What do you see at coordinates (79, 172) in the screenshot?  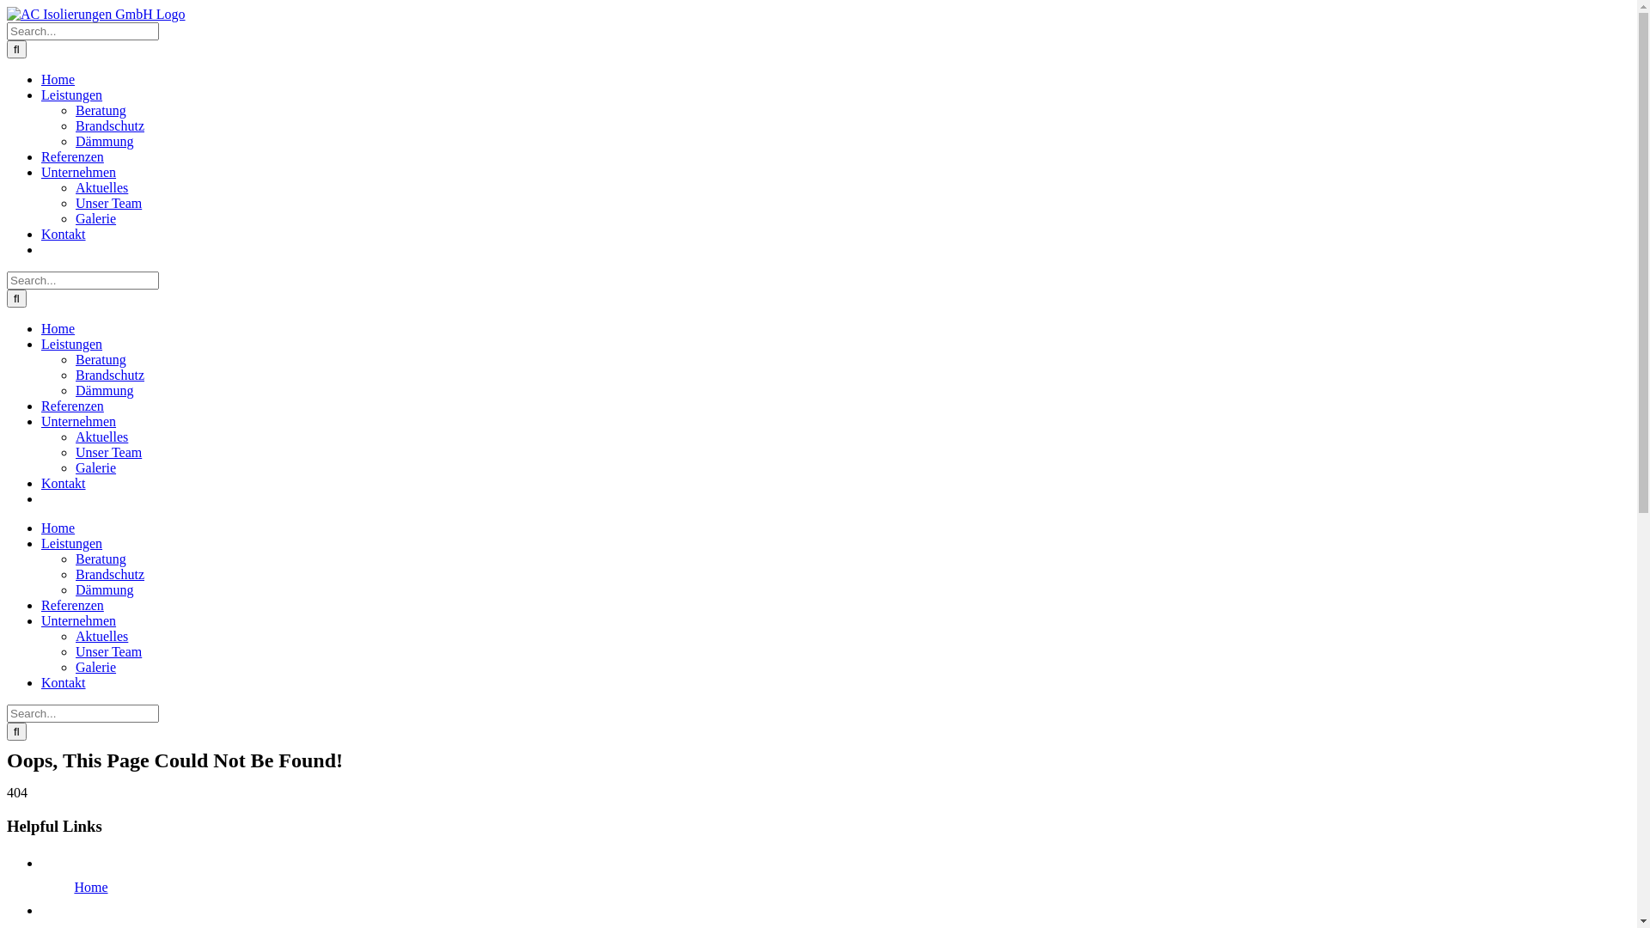 I see `Unternehmen` at bounding box center [79, 172].